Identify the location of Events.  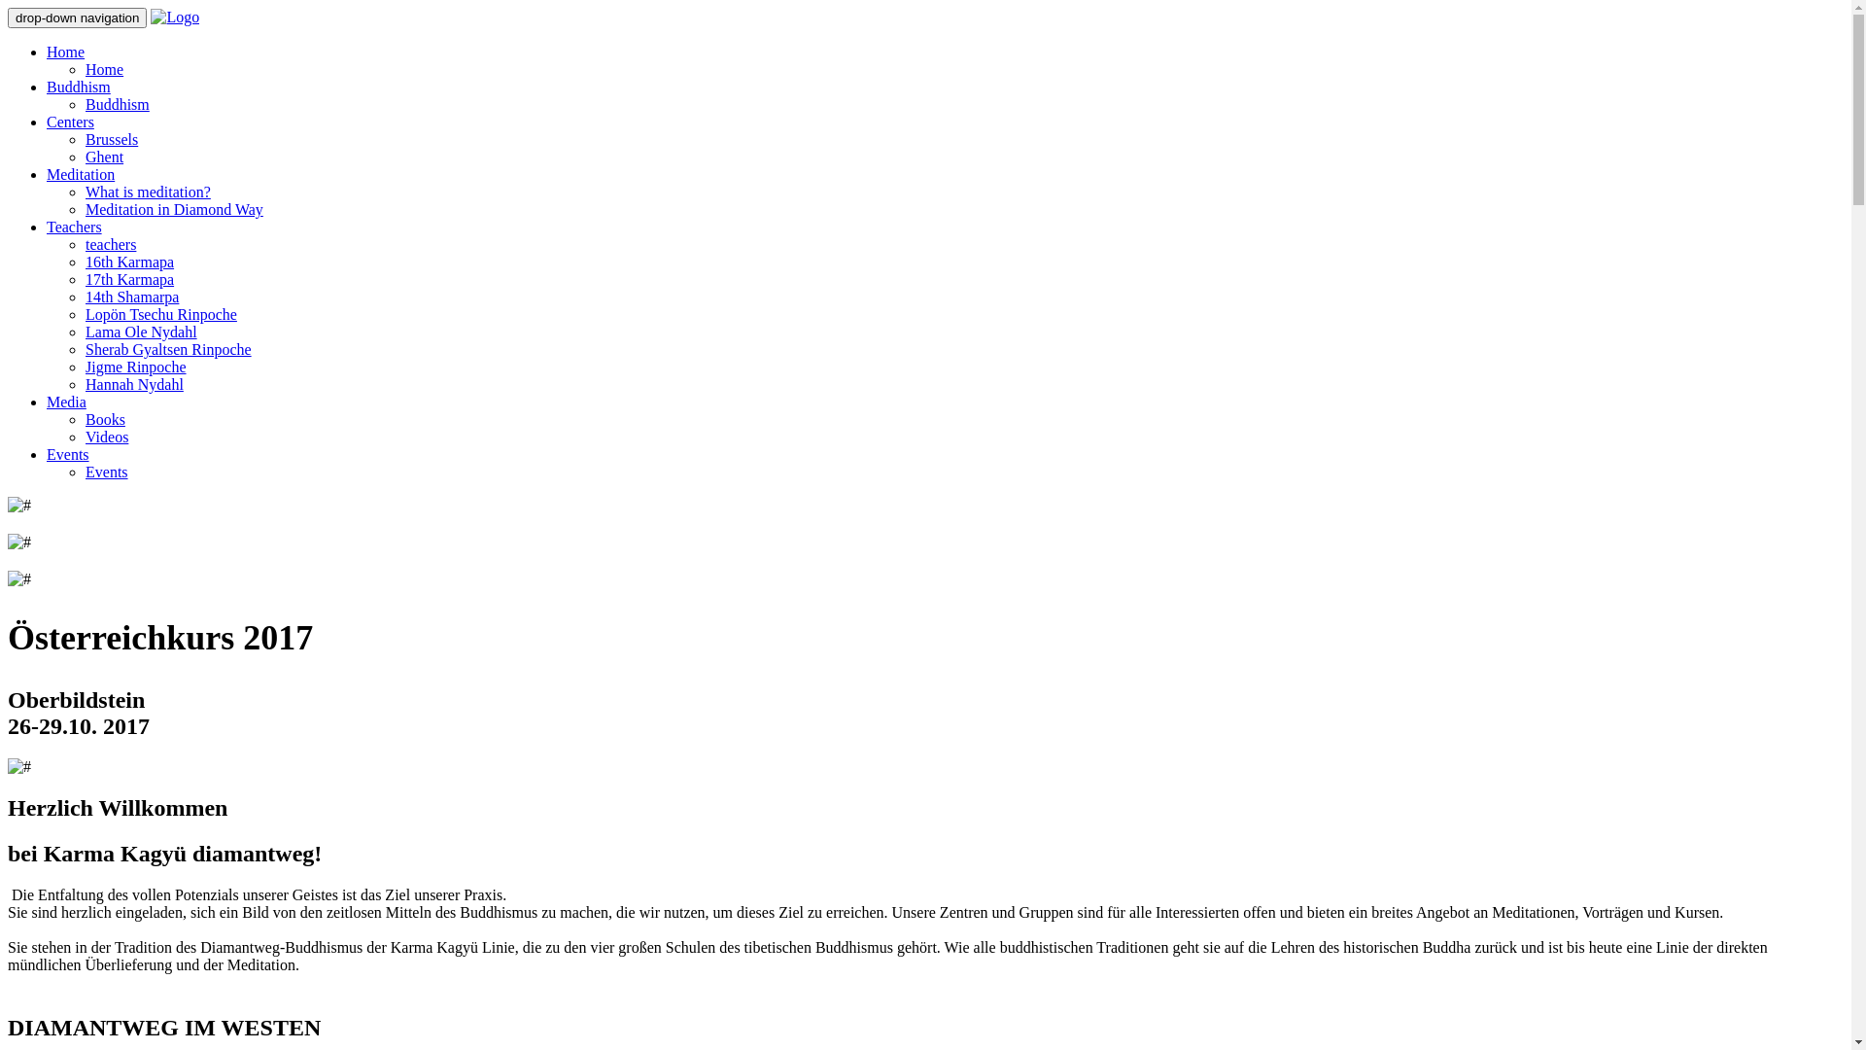
(107, 472).